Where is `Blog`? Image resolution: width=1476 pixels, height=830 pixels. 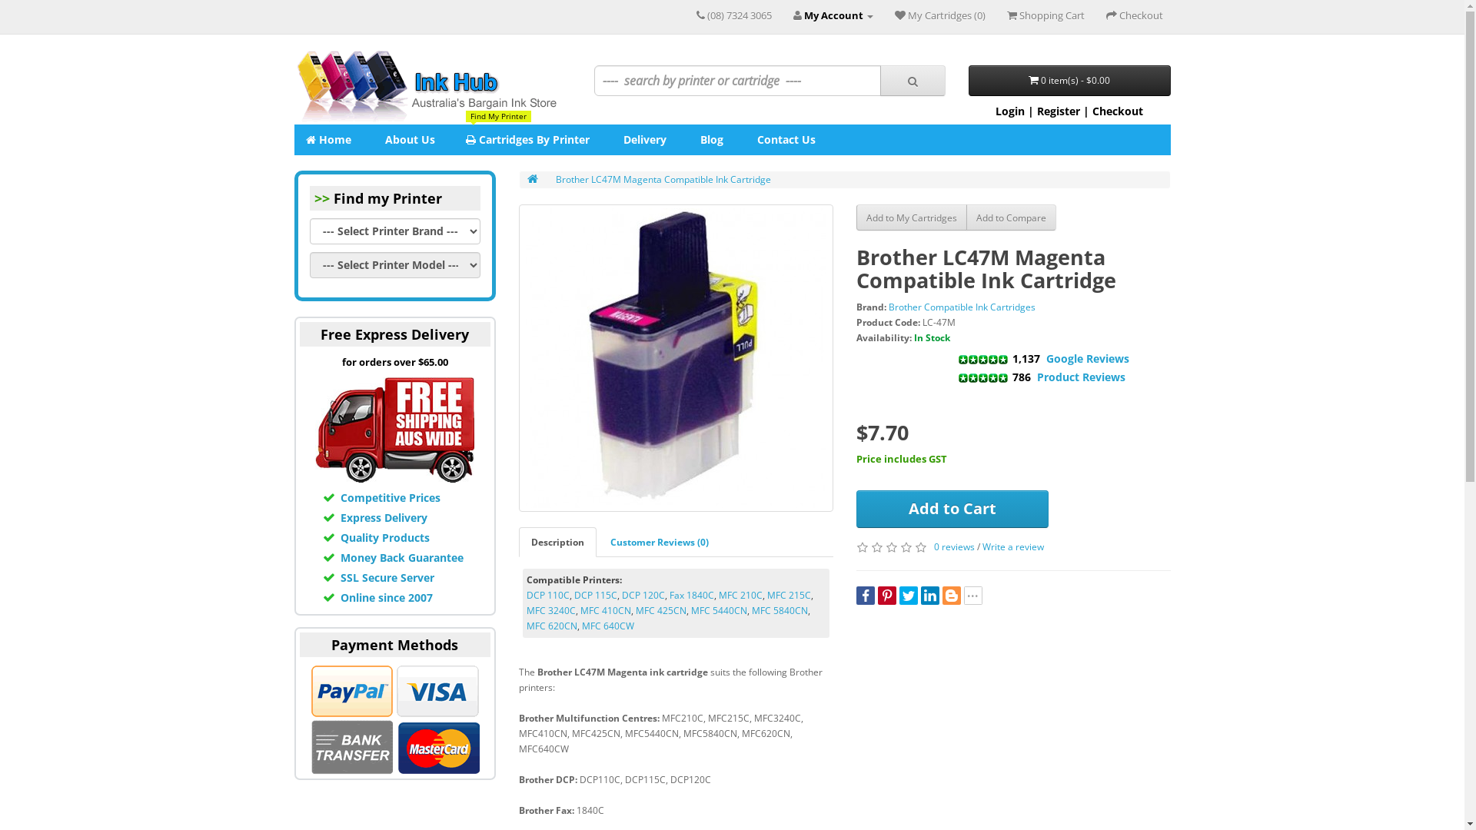
Blog is located at coordinates (710, 140).